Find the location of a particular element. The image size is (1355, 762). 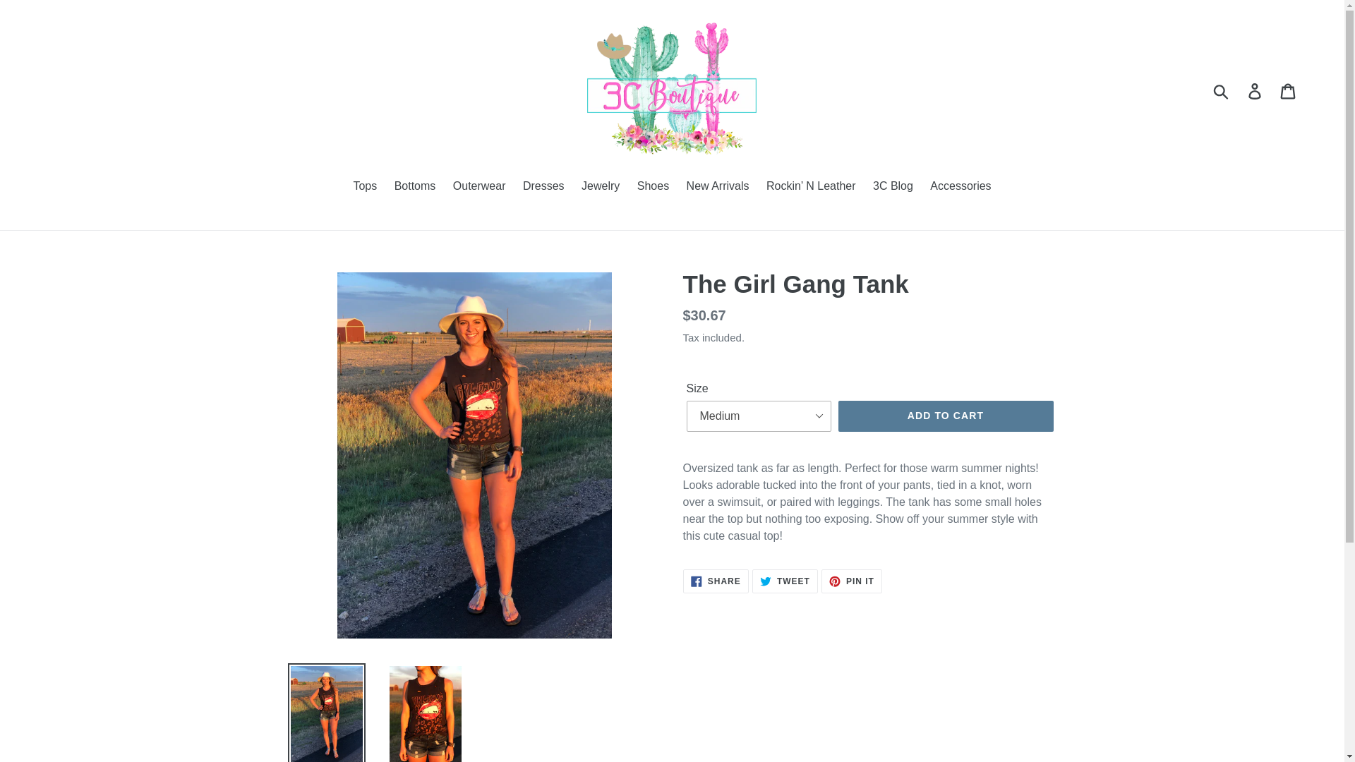

Jewelry is located at coordinates (600, 186).